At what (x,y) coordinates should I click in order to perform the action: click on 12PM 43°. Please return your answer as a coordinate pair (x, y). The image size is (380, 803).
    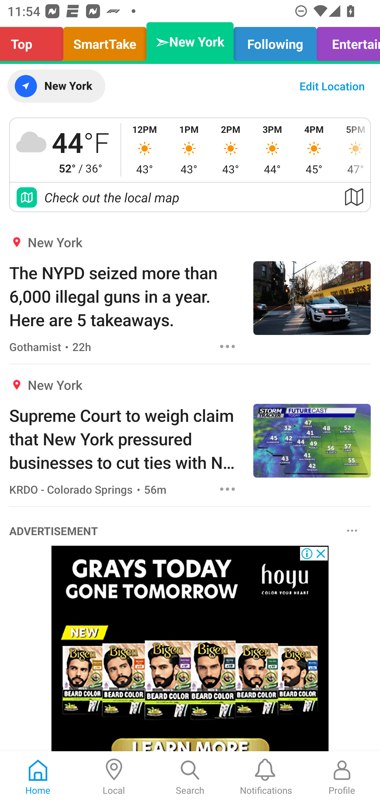
    Looking at the image, I should click on (145, 150).